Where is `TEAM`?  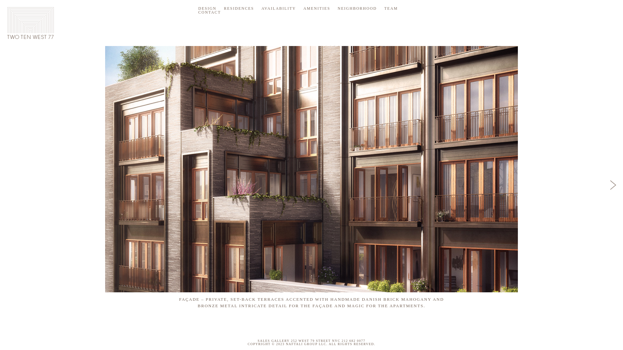 TEAM is located at coordinates (391, 8).